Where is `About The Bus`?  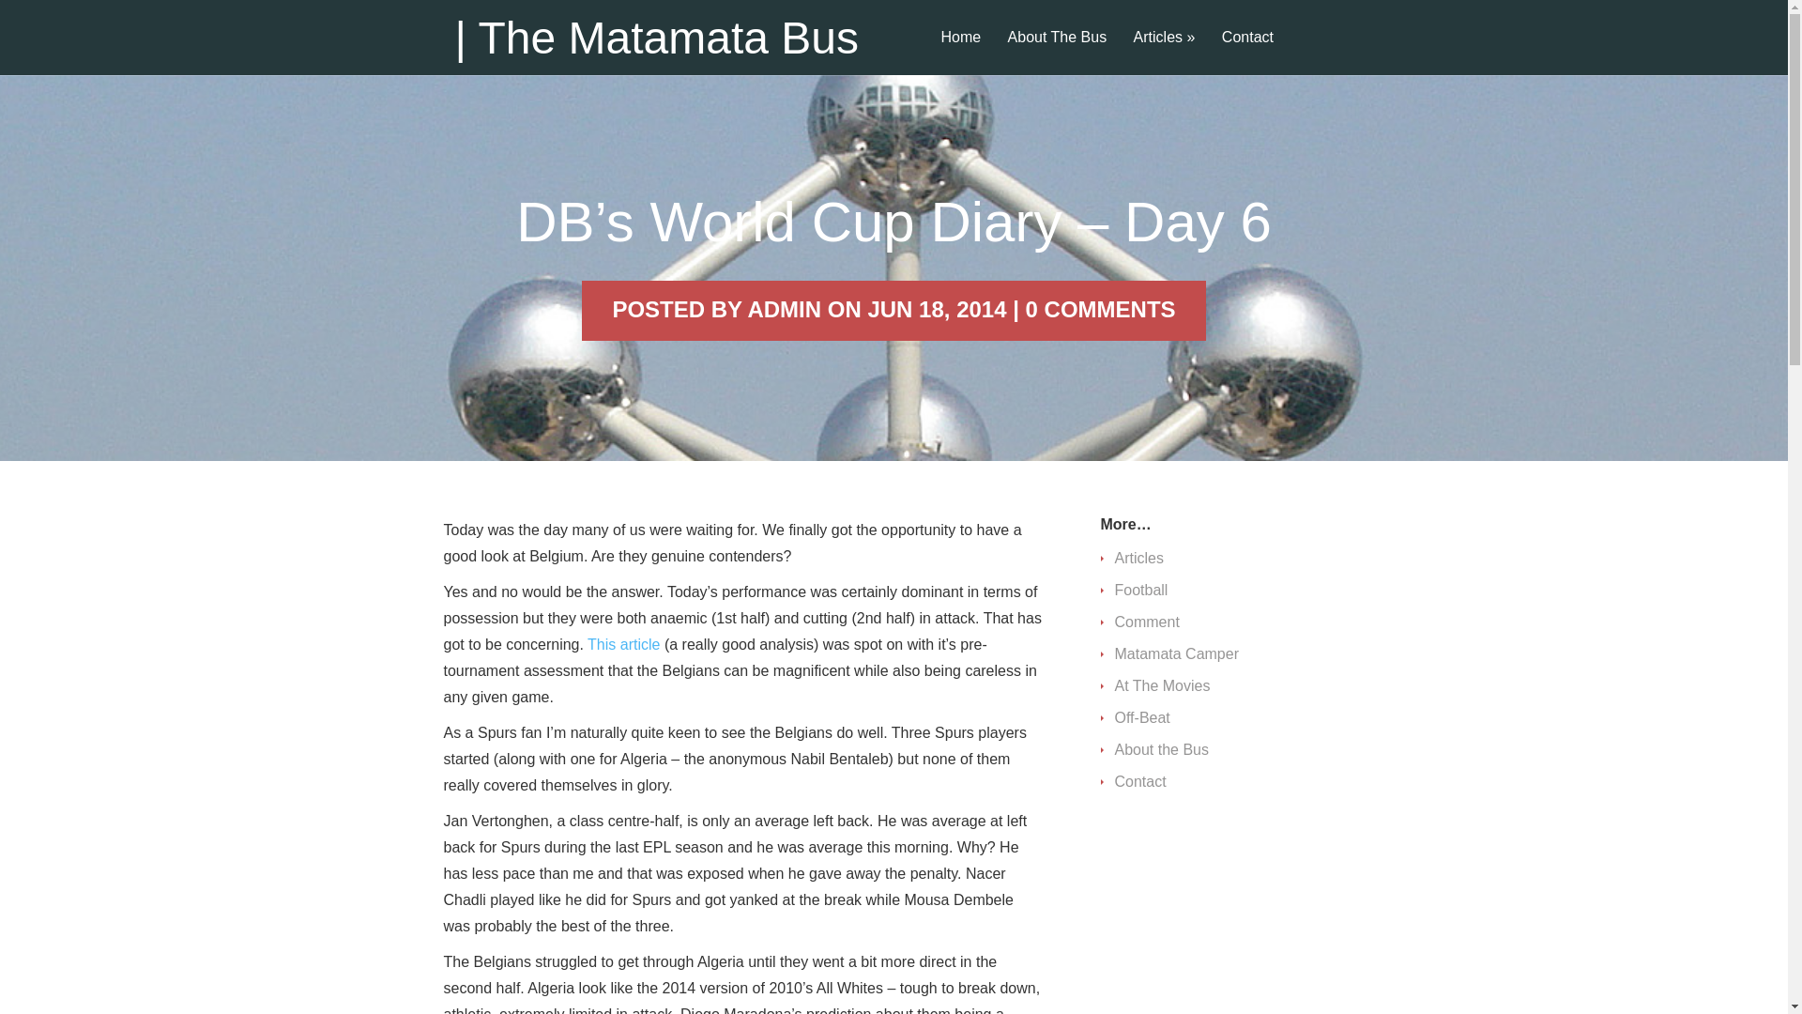 About The Bus is located at coordinates (1057, 53).